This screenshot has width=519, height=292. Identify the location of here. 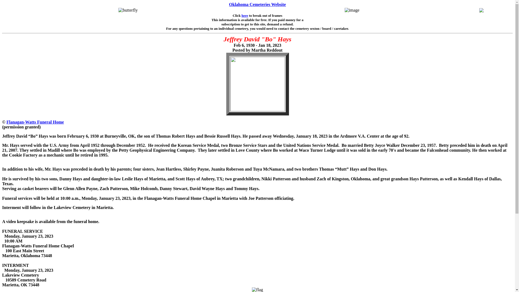
(245, 15).